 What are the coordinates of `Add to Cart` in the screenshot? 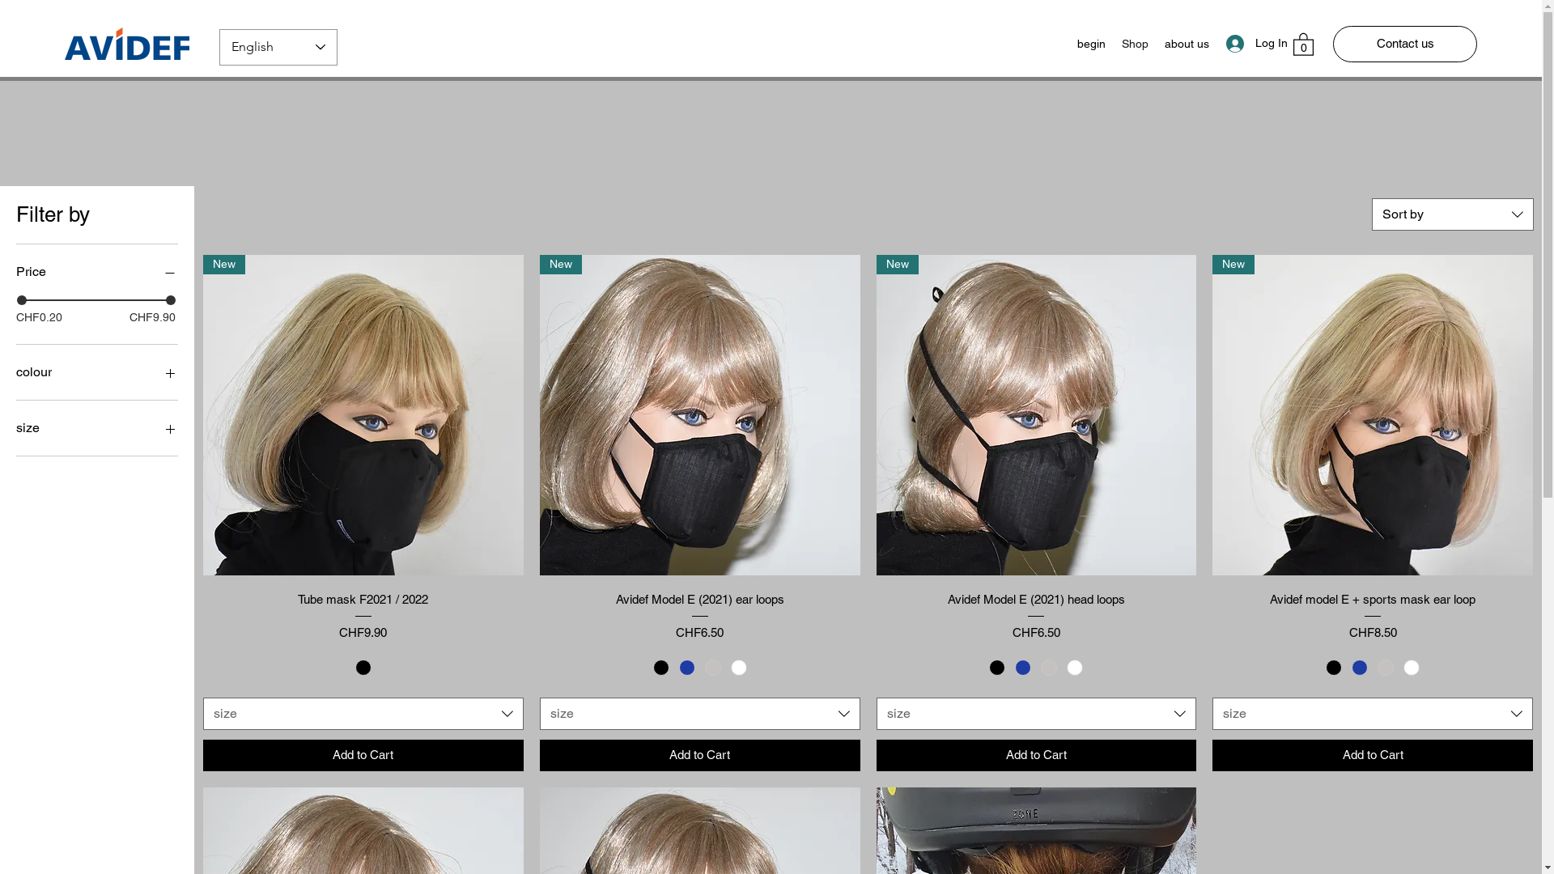 It's located at (700, 756).